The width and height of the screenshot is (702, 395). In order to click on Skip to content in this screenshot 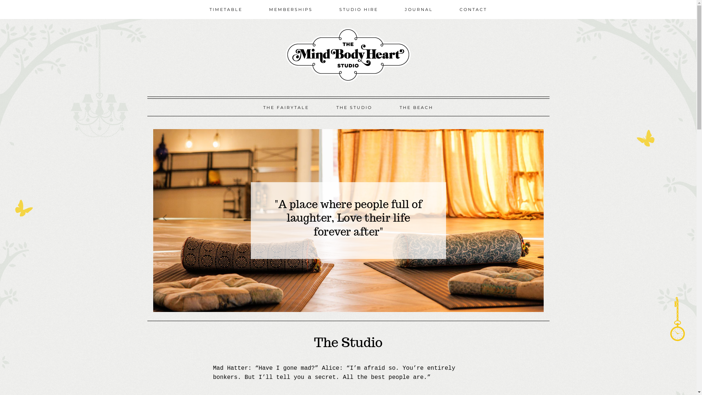, I will do `click(147, 97)`.